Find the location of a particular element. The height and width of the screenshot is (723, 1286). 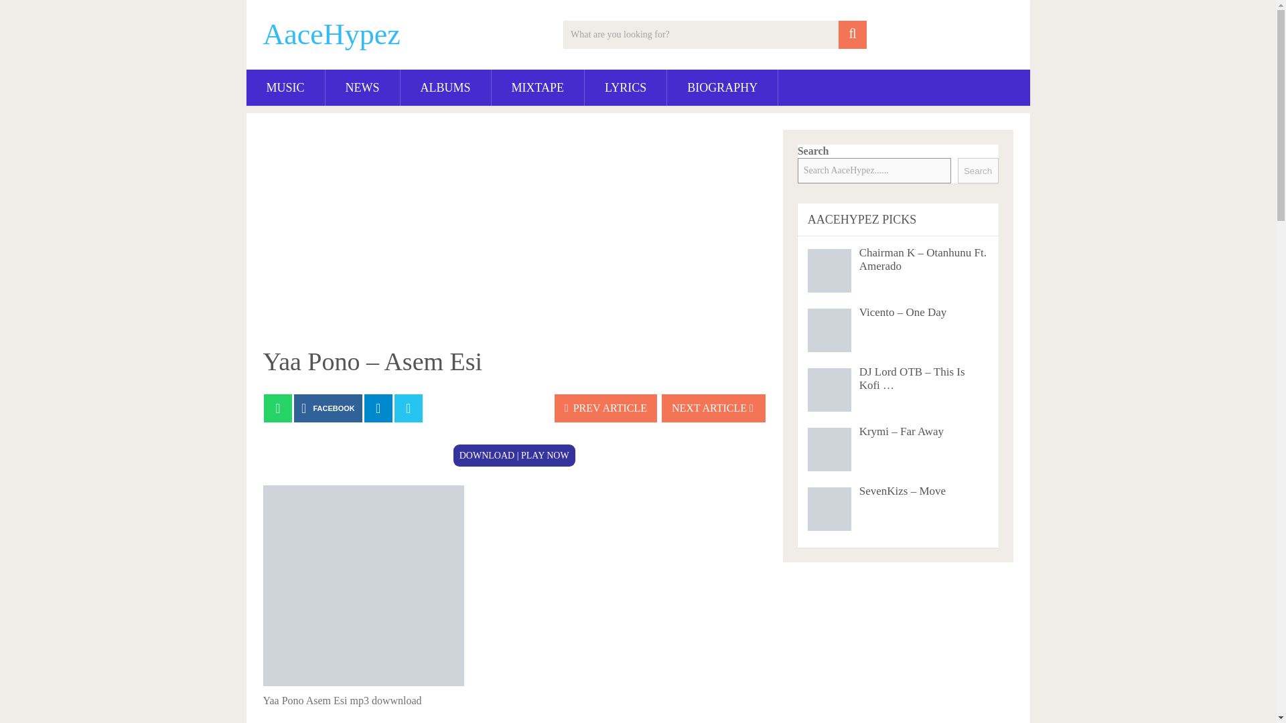

NEXT ARTICLE is located at coordinates (713, 408).